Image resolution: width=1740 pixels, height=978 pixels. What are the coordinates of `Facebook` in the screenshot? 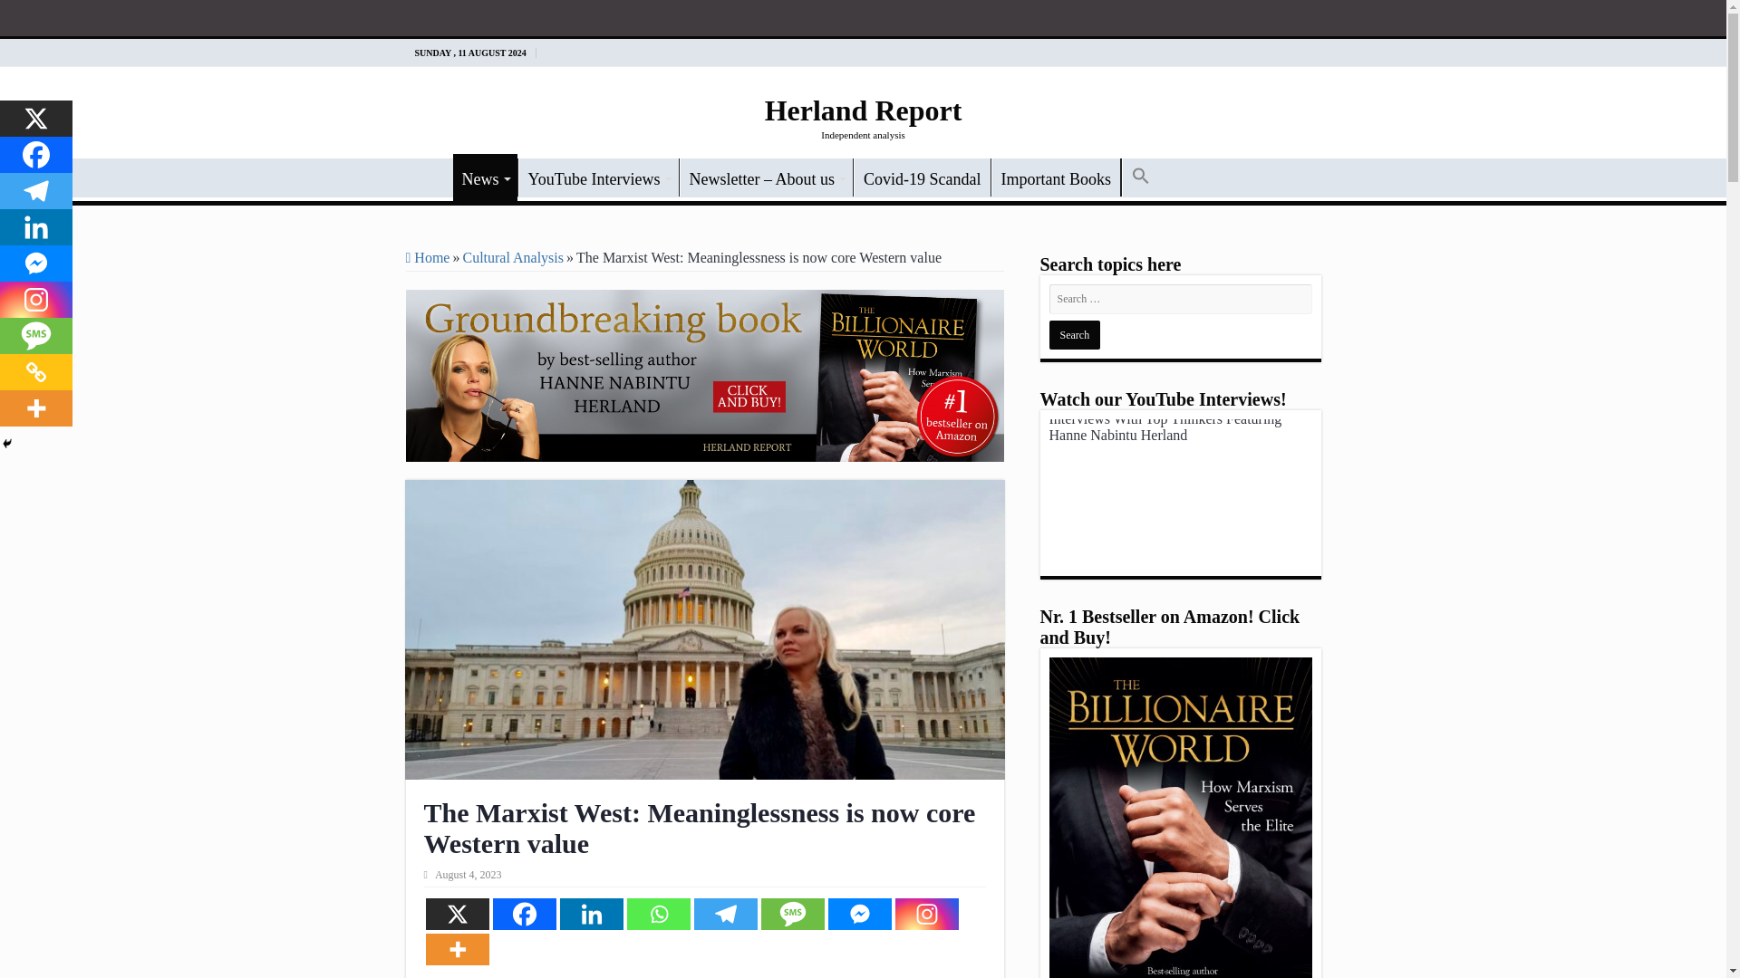 It's located at (36, 155).